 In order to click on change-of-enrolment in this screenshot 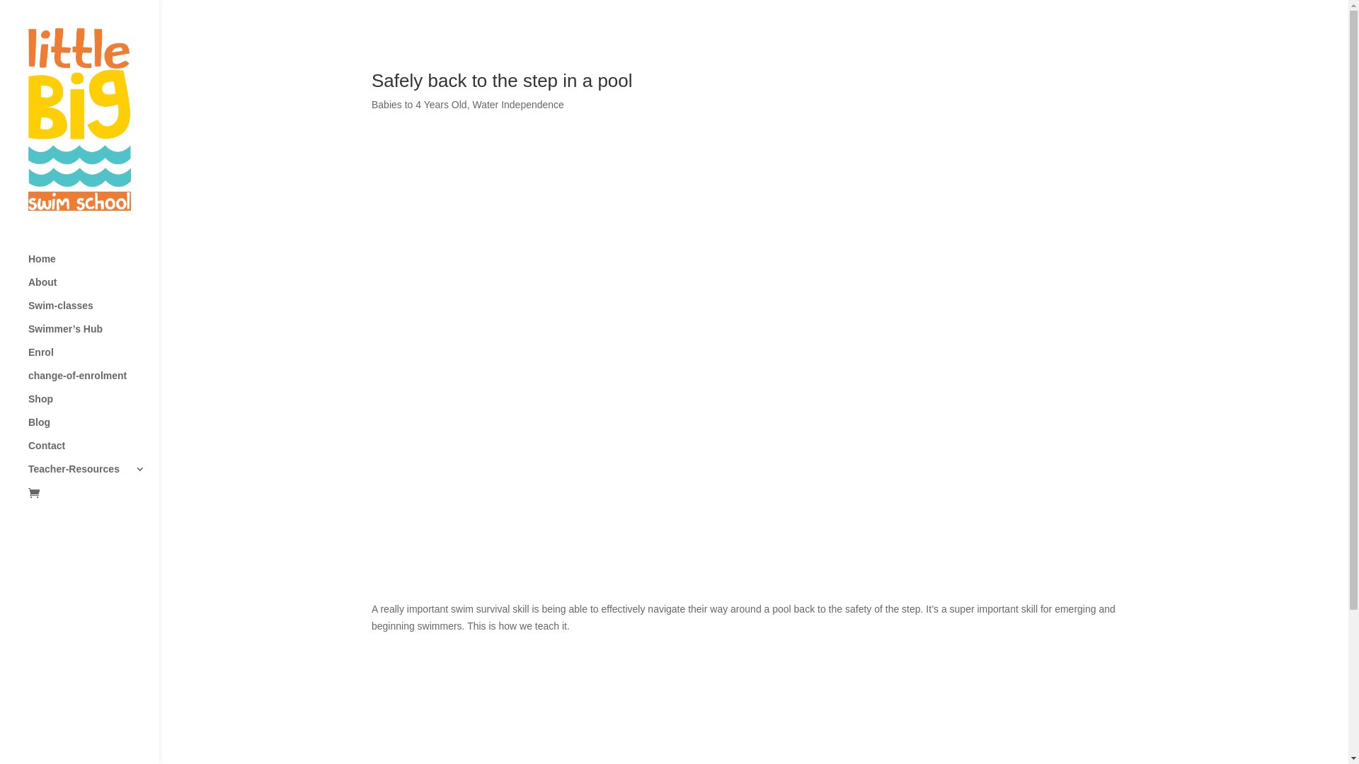, I will do `click(93, 382)`.